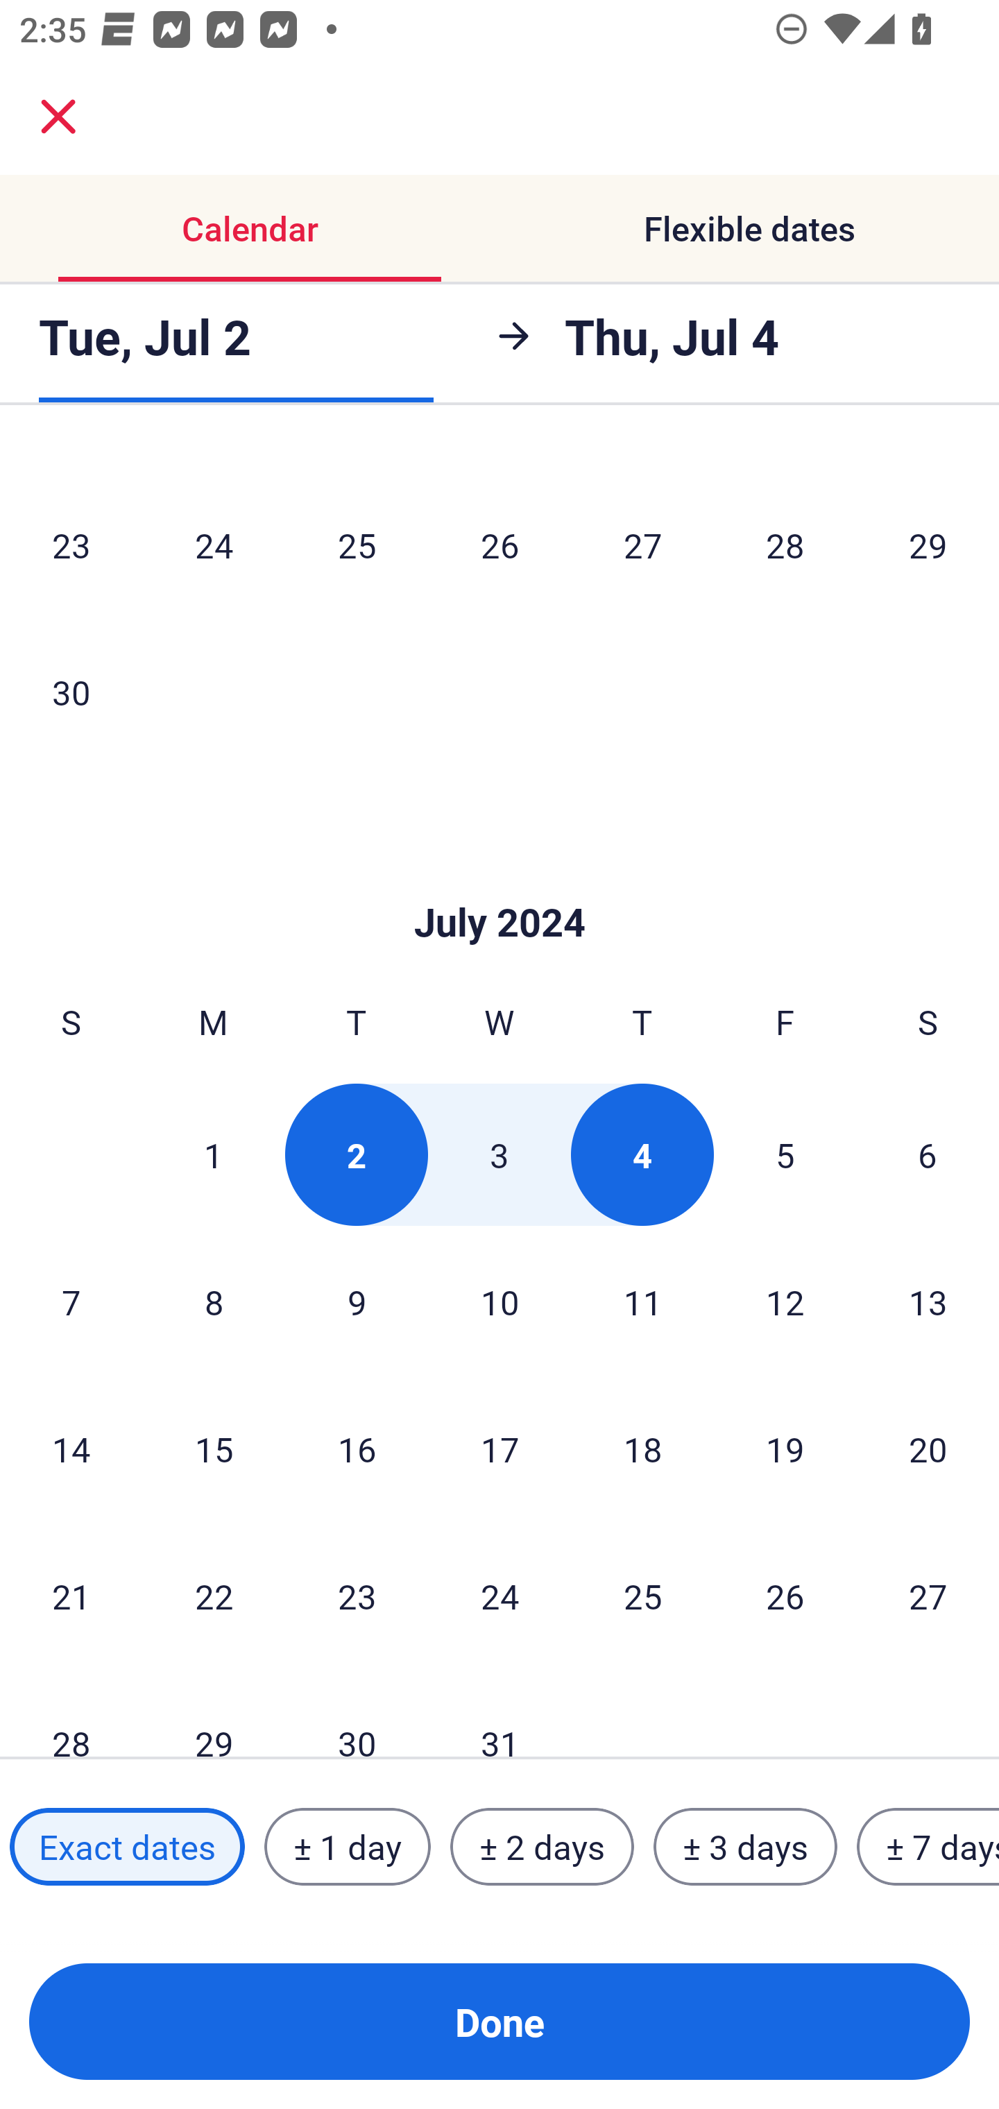 This screenshot has width=999, height=2109. I want to click on 25 Tuesday, June 25, 2024, so click(357, 545).